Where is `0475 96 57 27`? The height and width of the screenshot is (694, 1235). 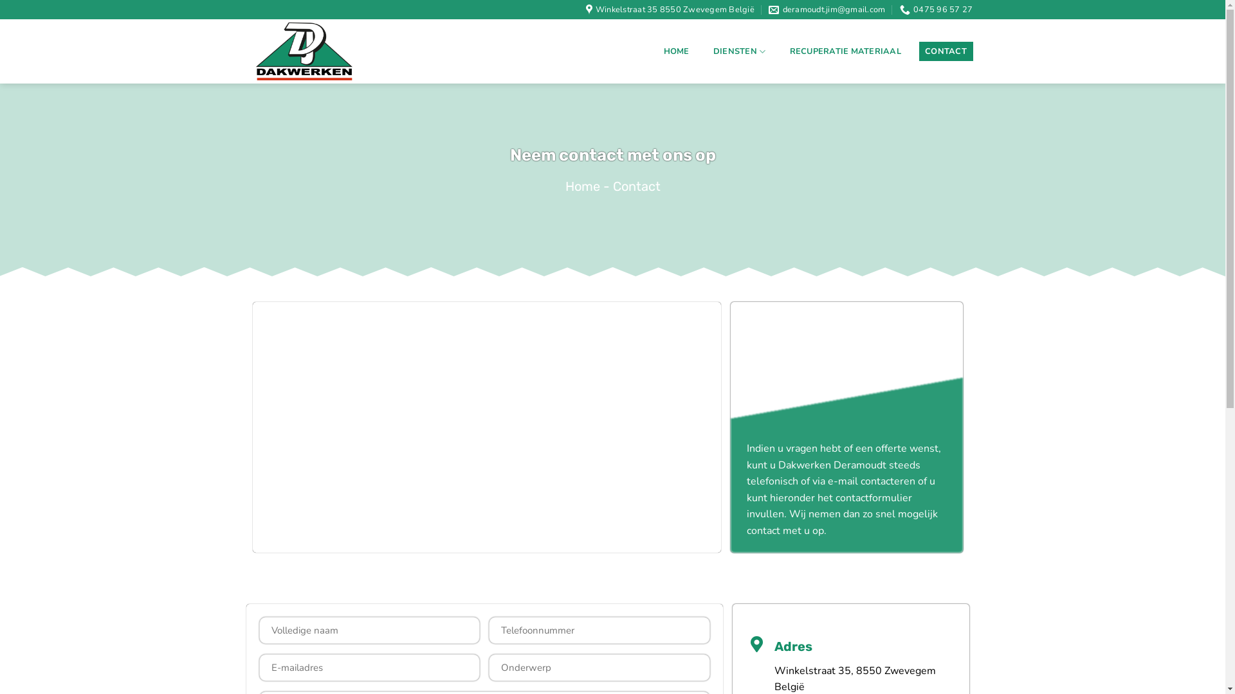
0475 96 57 27 is located at coordinates (937, 10).